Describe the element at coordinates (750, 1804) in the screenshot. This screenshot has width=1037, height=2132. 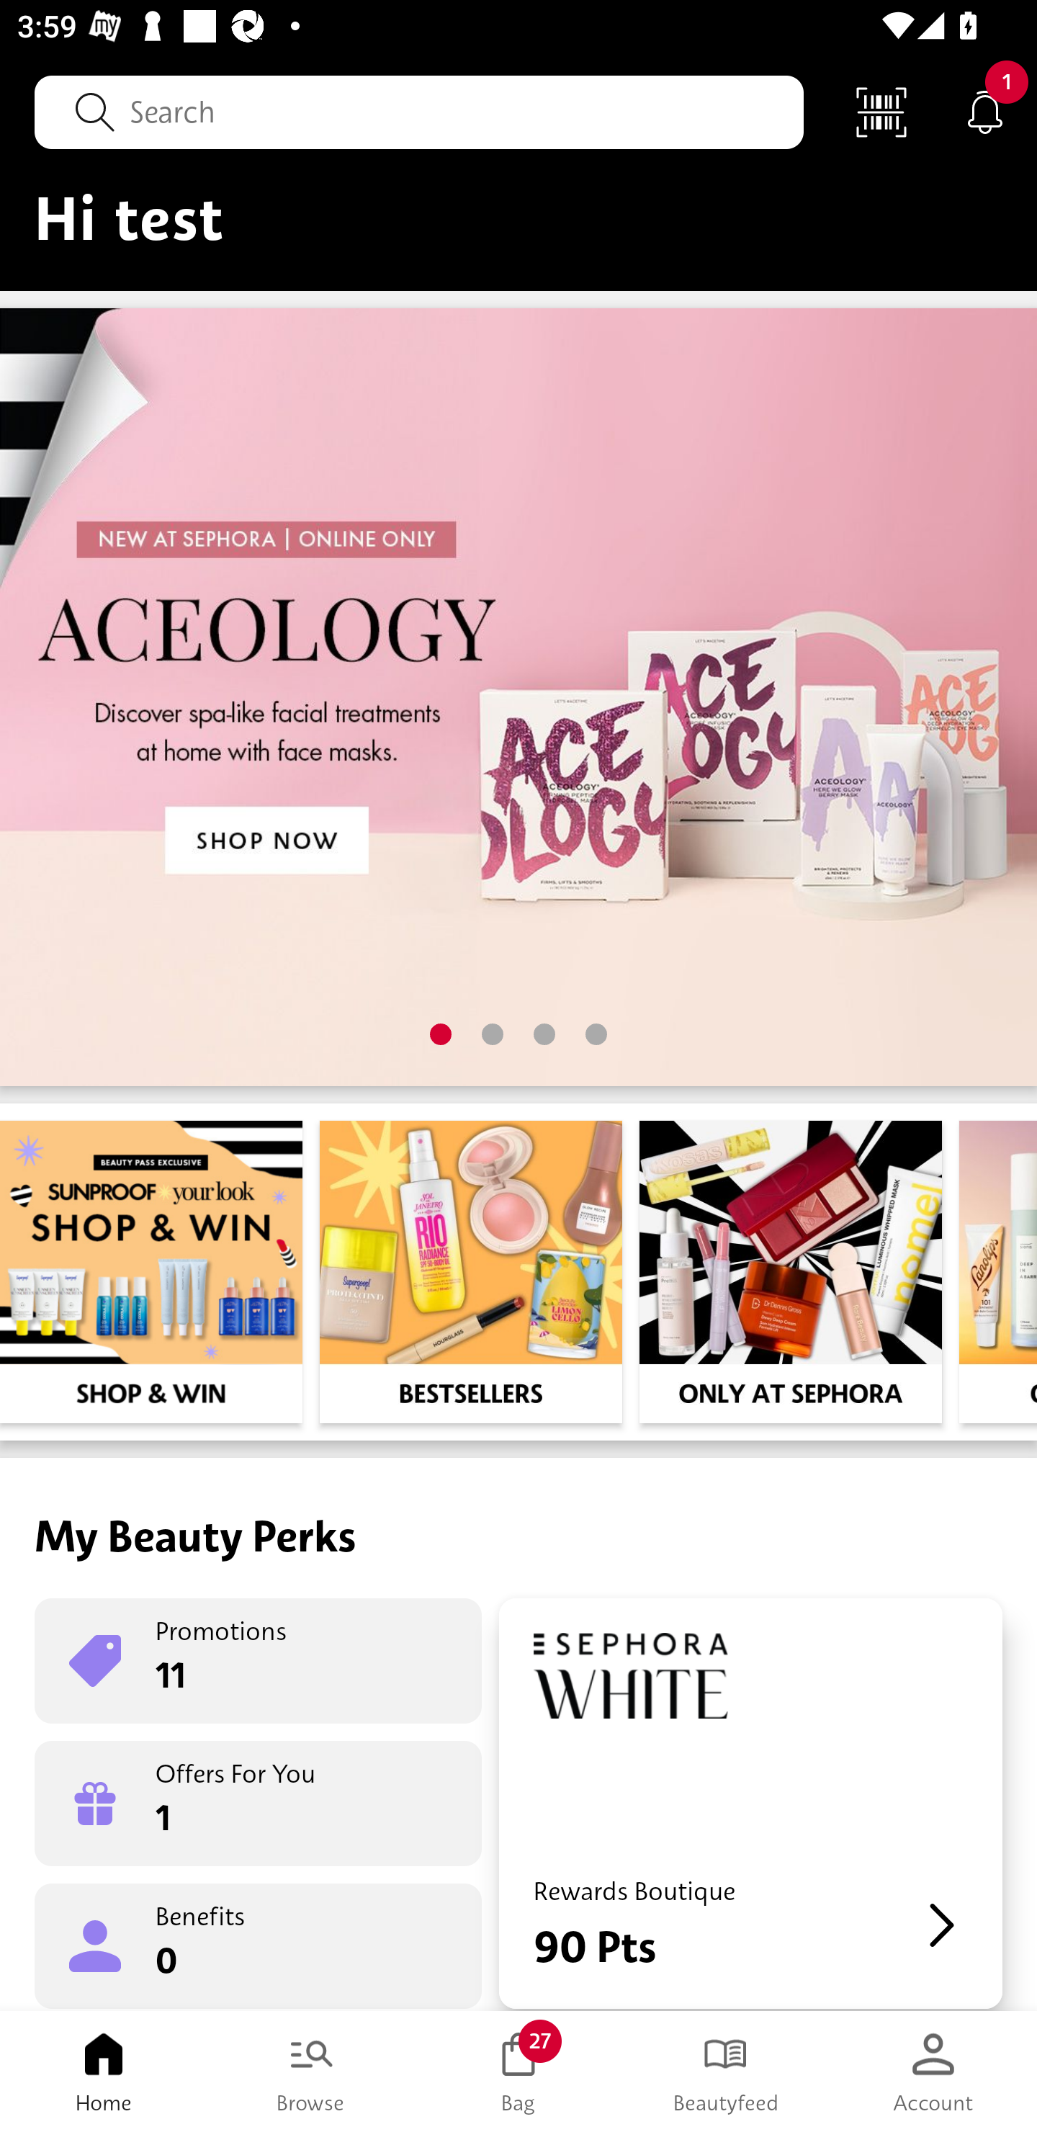
I see `Rewards Boutique 90 Pts` at that location.